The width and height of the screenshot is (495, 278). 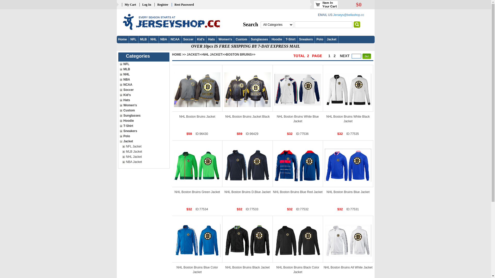 What do you see at coordinates (348, 267) in the screenshot?
I see `NHL Boston Bruins All White Jacket` at bounding box center [348, 267].